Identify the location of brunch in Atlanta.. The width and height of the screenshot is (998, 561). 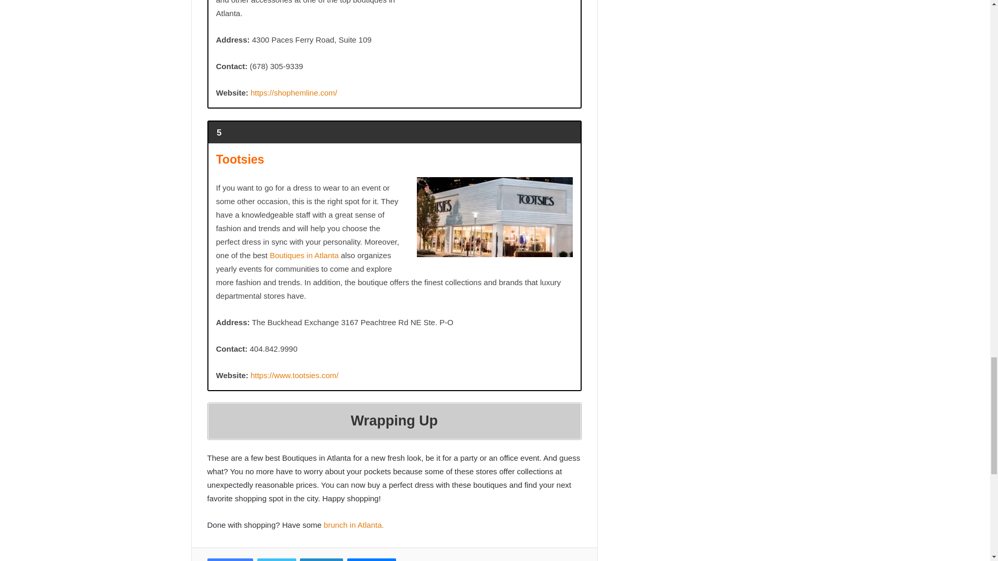
(353, 525).